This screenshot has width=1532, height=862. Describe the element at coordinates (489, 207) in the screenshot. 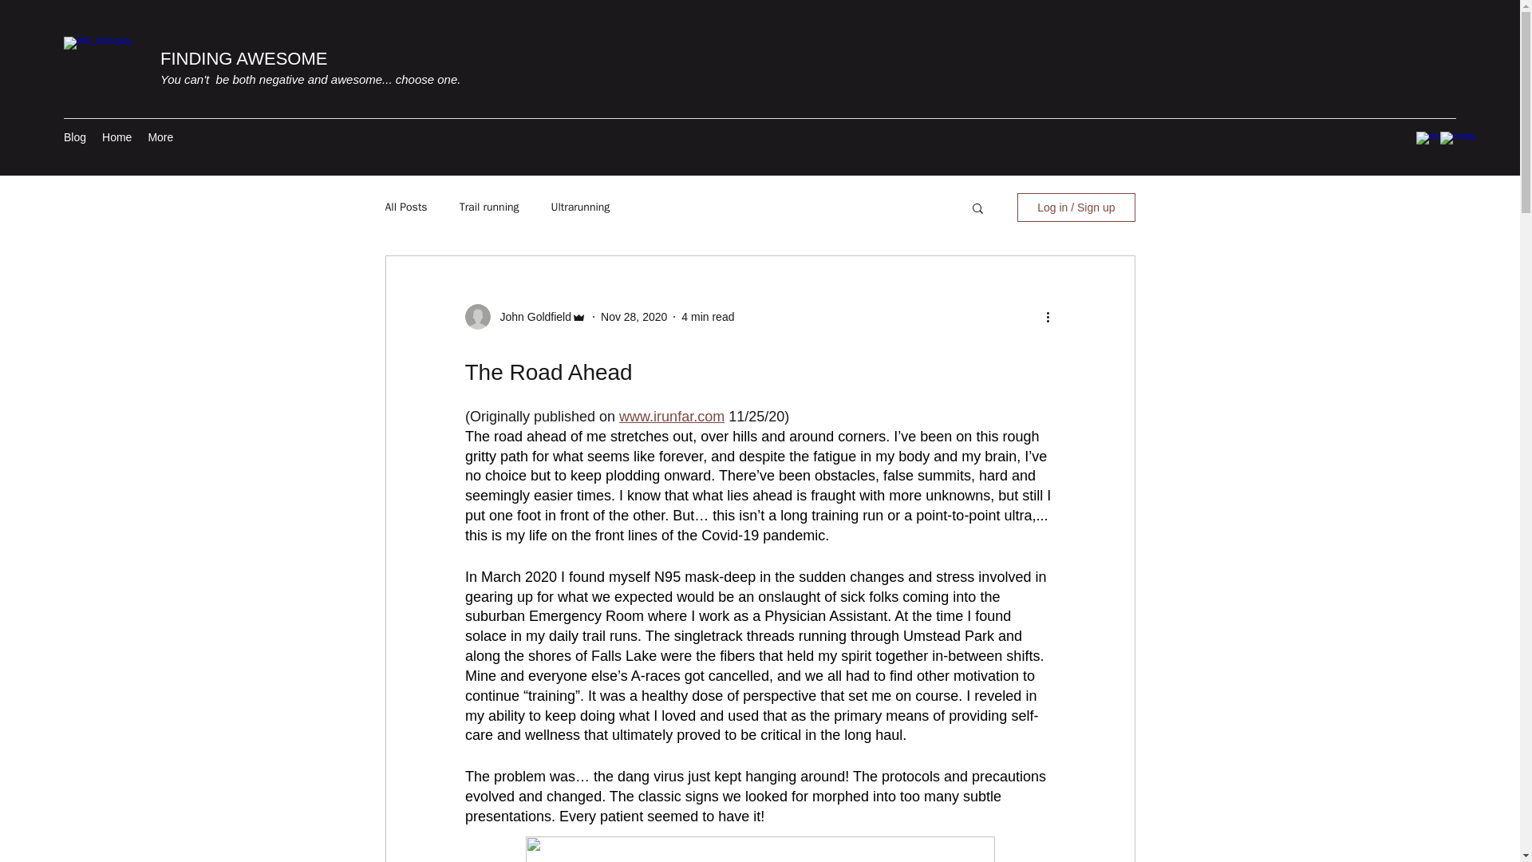

I see `Trail running` at that location.